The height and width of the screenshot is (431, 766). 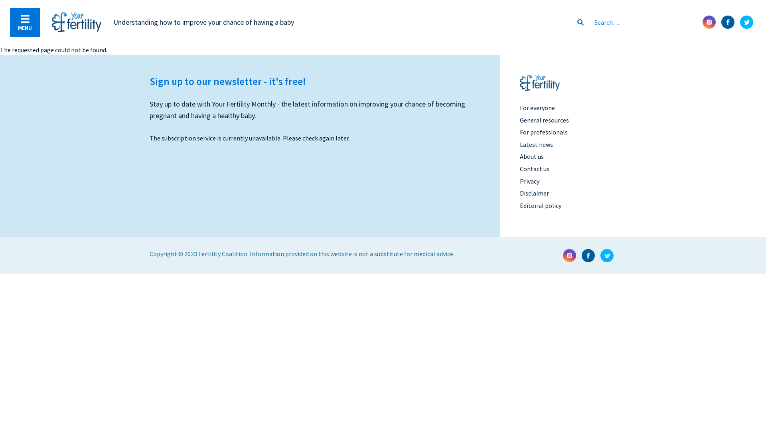 I want to click on Disclaimer, so click(x=534, y=193).